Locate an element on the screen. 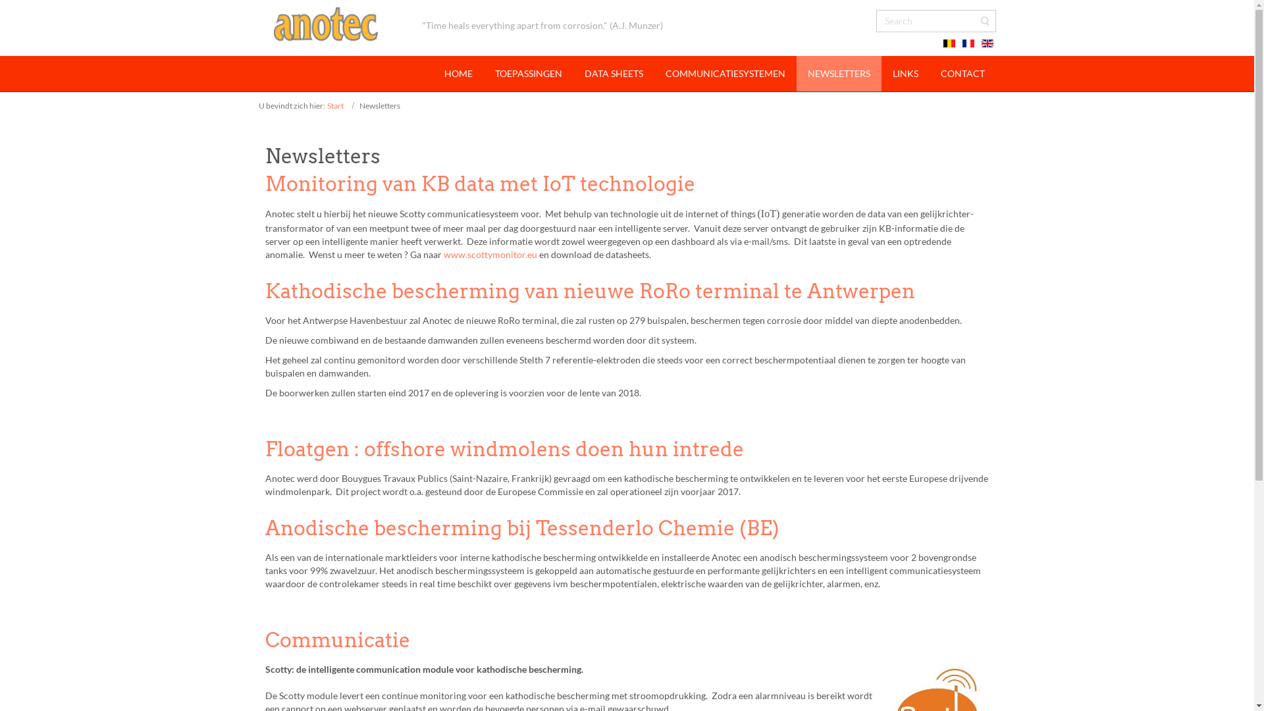 The image size is (1264, 711). Francais is located at coordinates (968, 43).